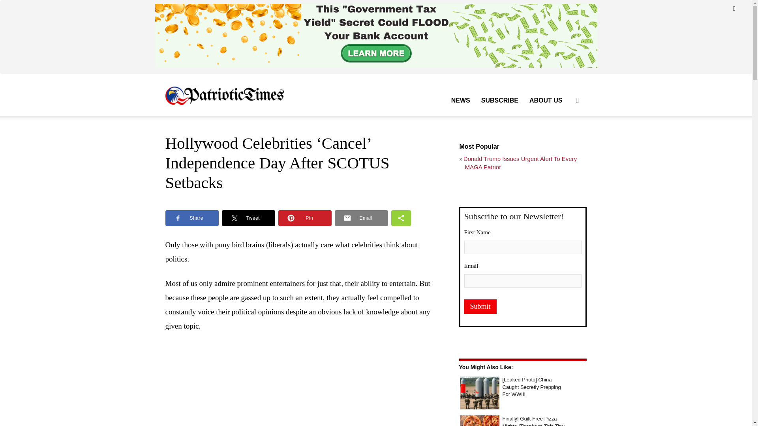  Describe the element at coordinates (565, 138) in the screenshot. I see `Search` at that location.